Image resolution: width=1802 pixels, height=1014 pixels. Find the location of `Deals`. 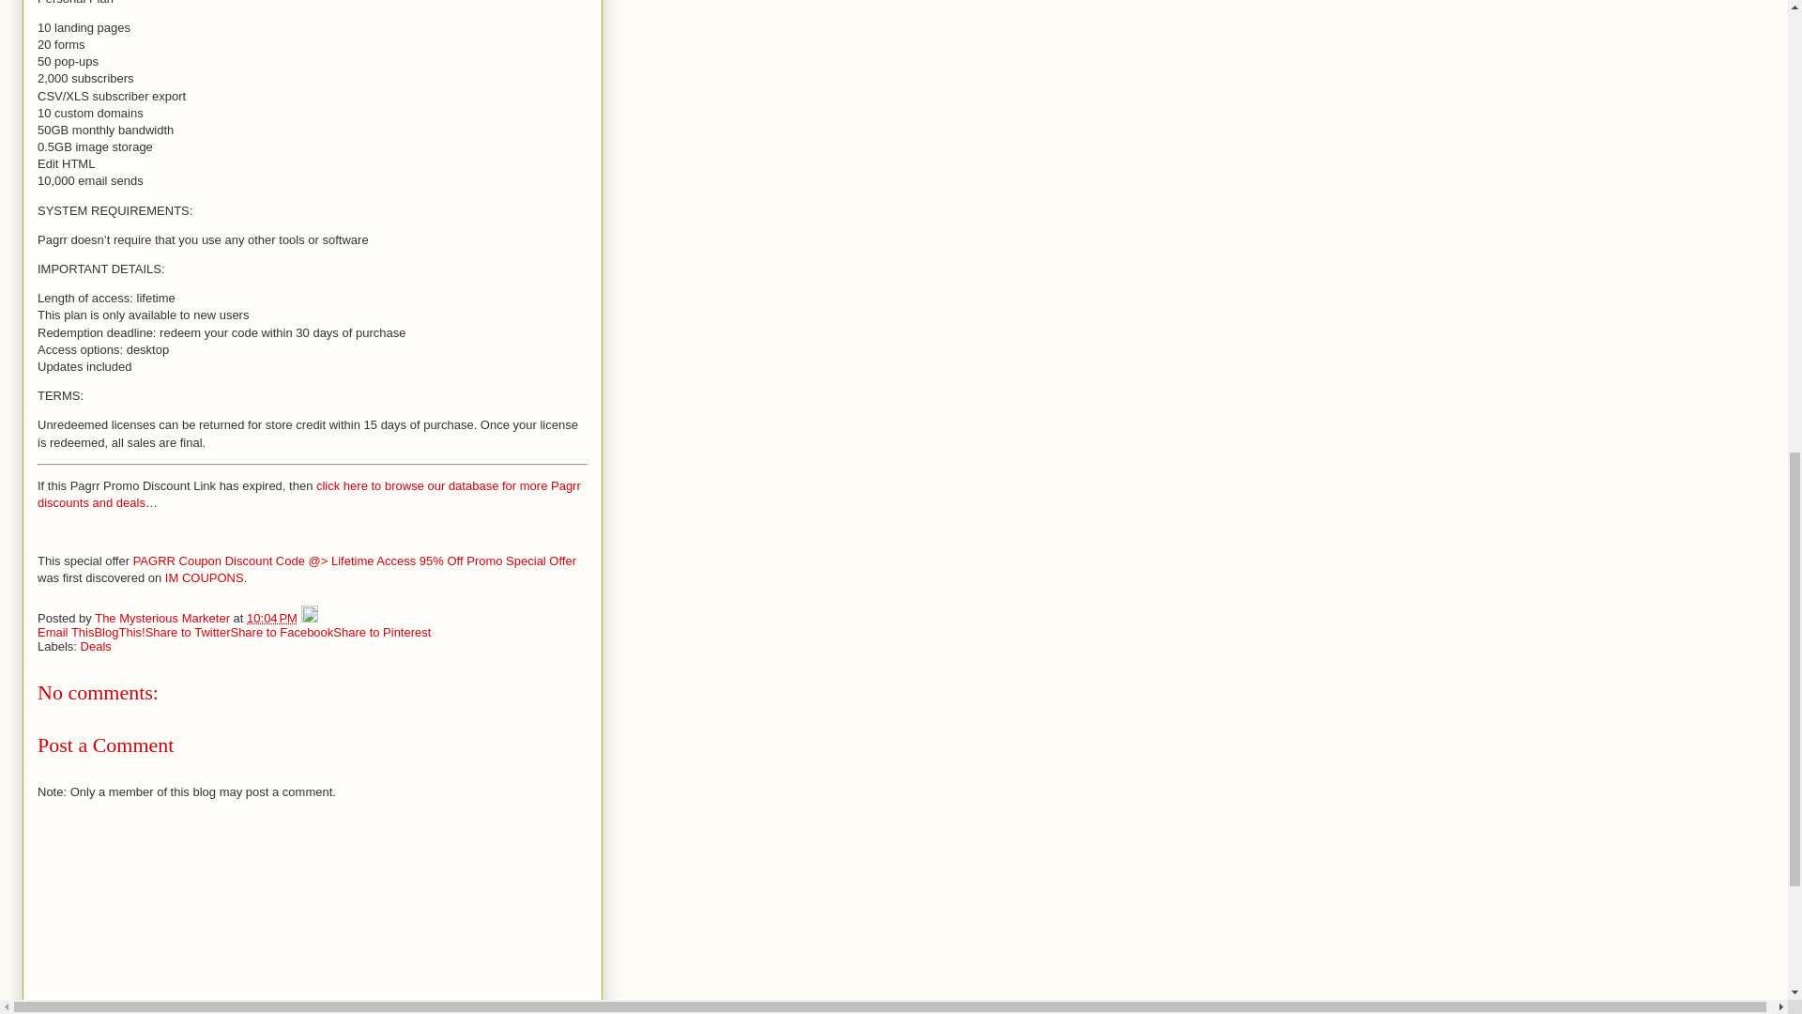

Deals is located at coordinates (96, 646).